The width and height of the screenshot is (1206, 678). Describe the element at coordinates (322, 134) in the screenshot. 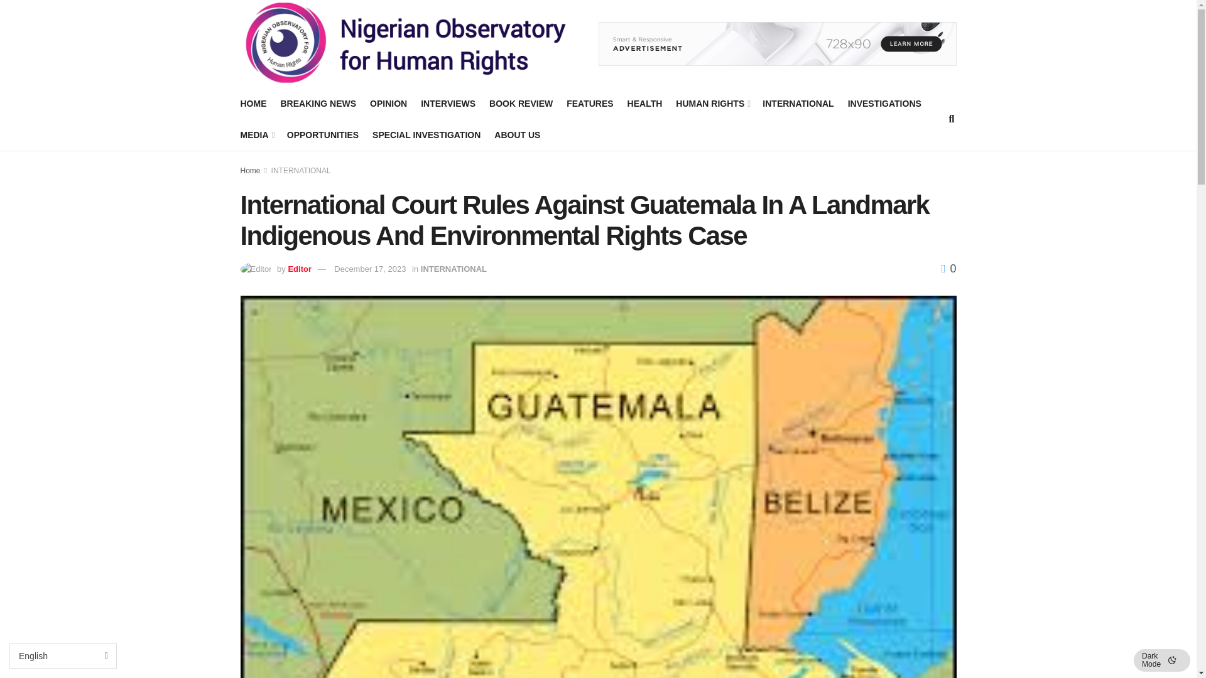

I see `OPPORTUNITIES` at that location.